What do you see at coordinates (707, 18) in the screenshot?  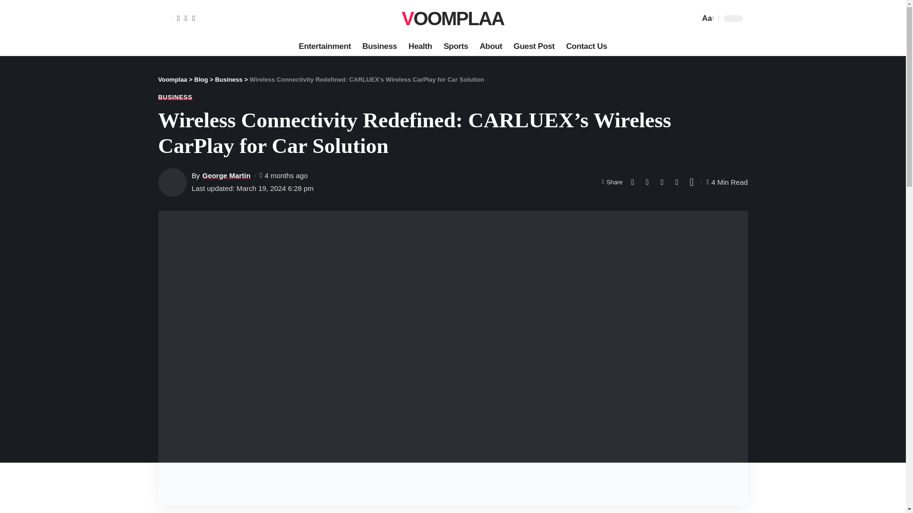 I see `VOOMPLAA` at bounding box center [707, 18].